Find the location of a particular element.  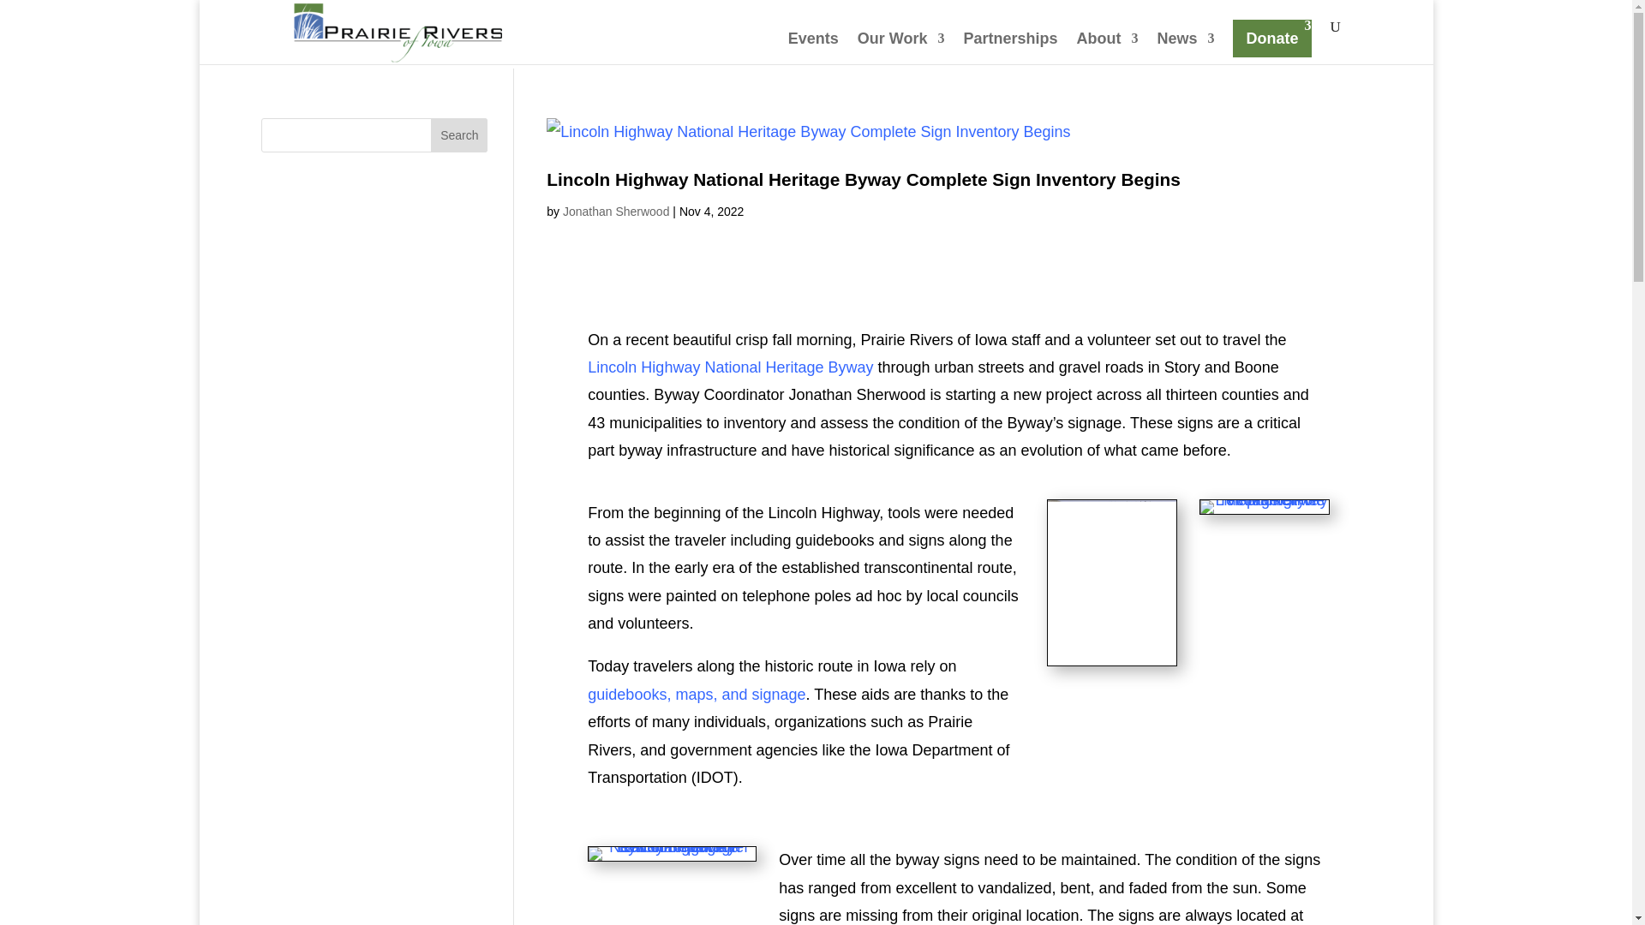

Search is located at coordinates (459, 135).